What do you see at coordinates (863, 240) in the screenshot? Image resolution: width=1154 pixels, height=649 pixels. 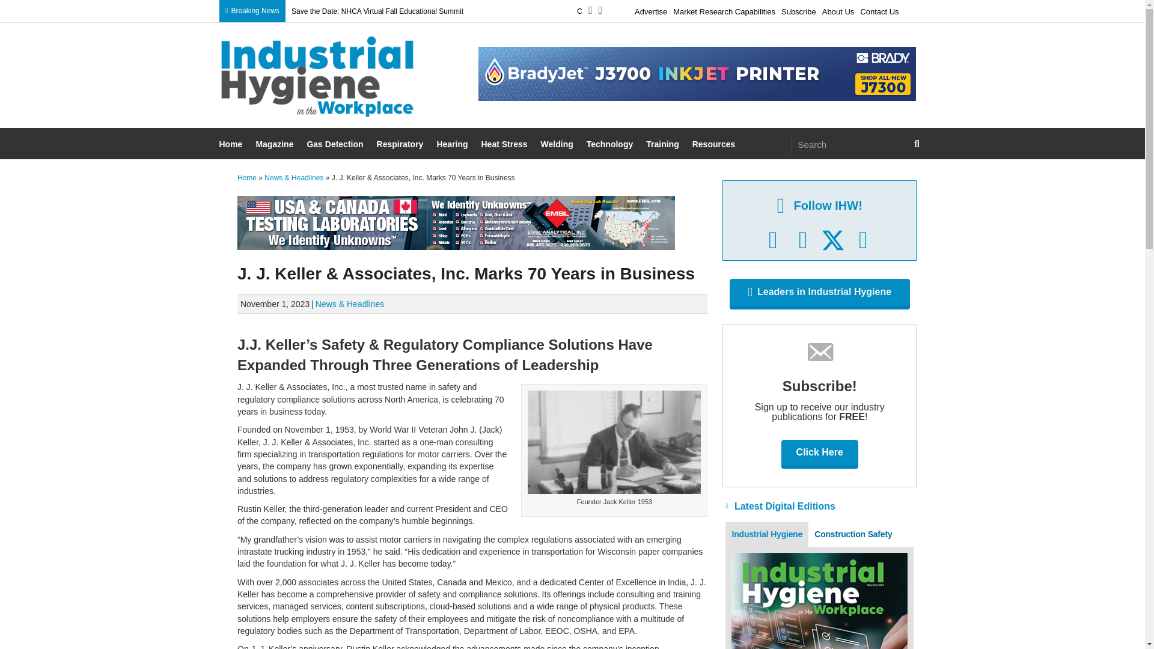 I see `YouTube` at bounding box center [863, 240].